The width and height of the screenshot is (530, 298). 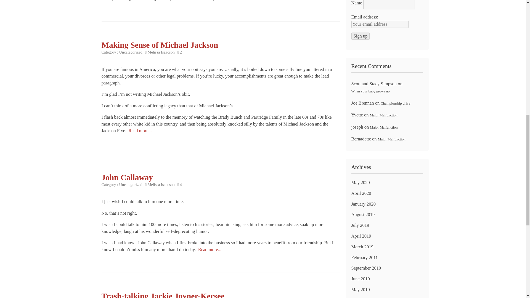 What do you see at coordinates (140, 131) in the screenshot?
I see `Read more...` at bounding box center [140, 131].